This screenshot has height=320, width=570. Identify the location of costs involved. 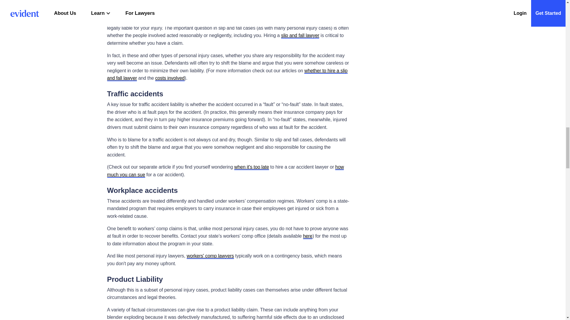
(170, 78).